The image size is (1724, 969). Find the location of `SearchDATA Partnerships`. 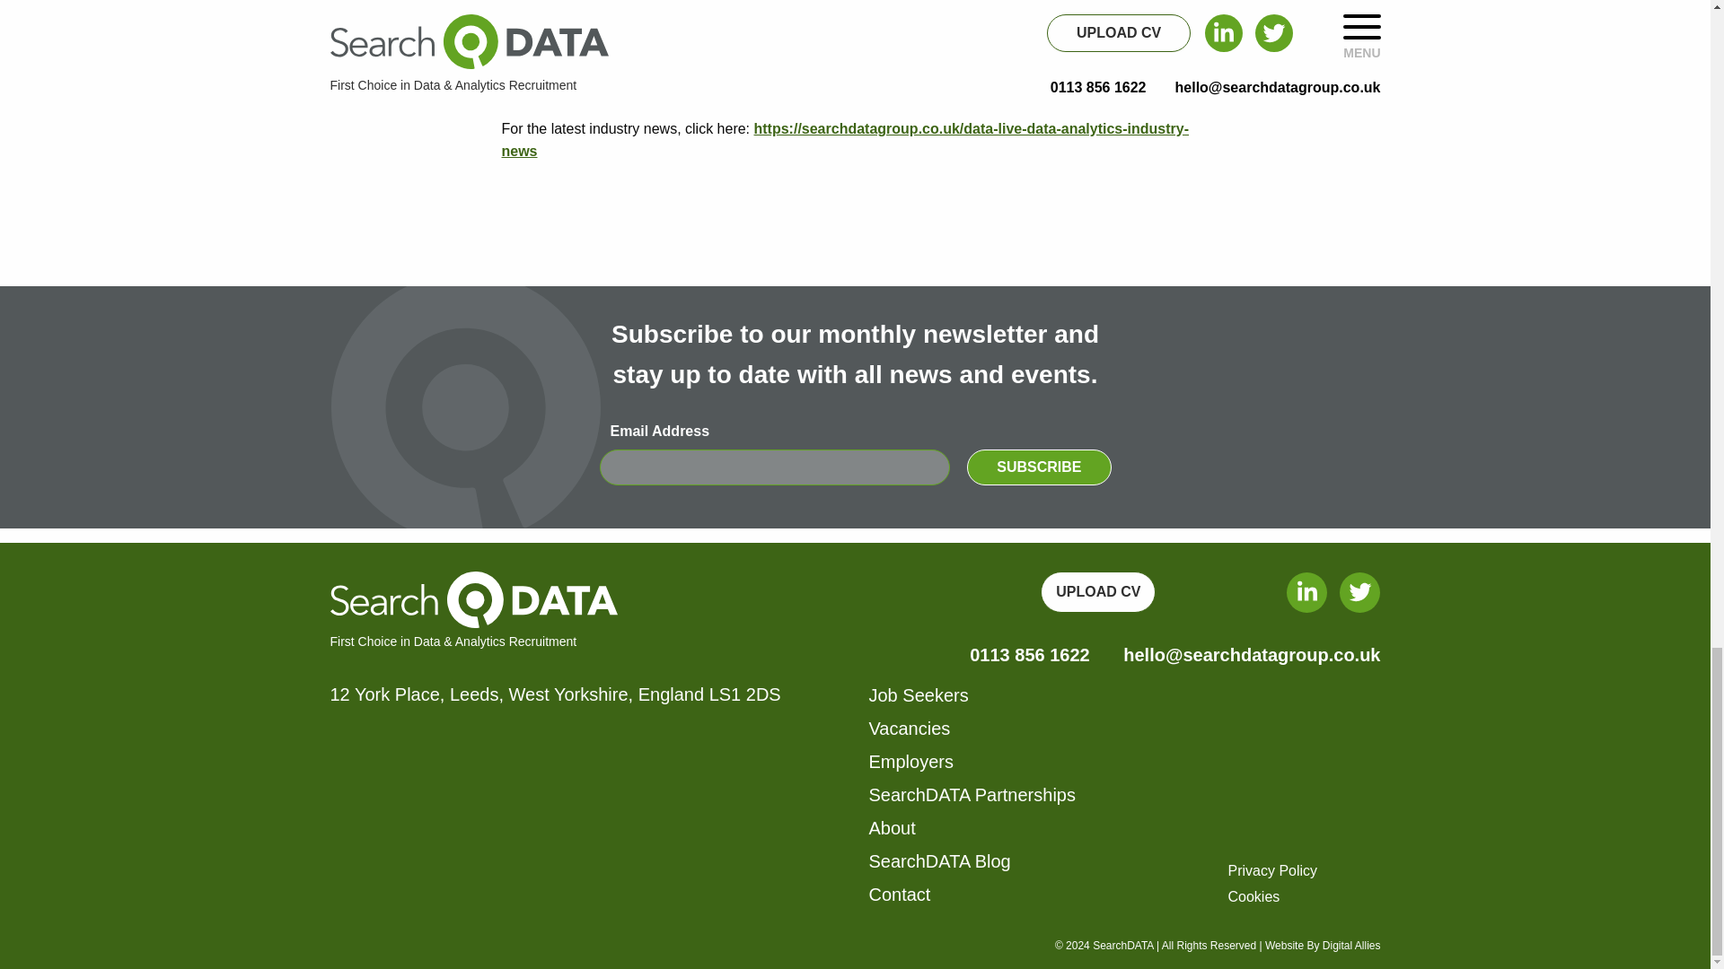

SearchDATA Partnerships is located at coordinates (972, 795).